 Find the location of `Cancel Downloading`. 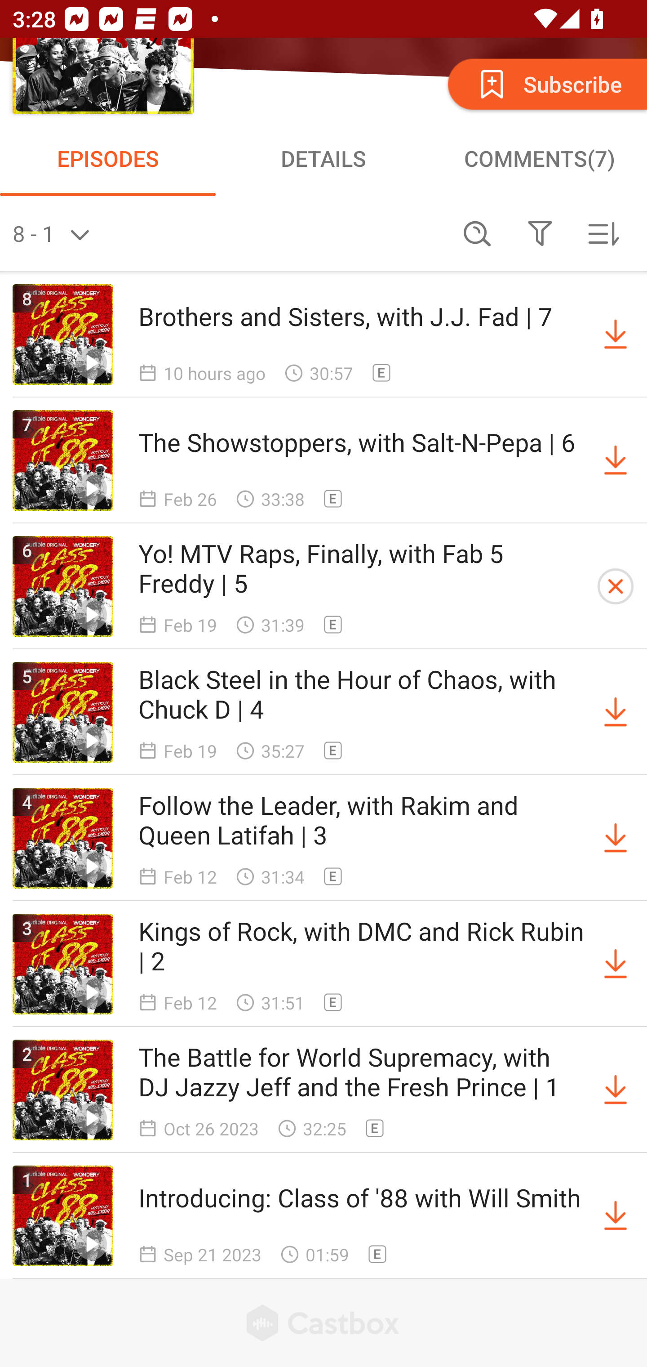

Cancel Downloading is located at coordinates (616, 586).